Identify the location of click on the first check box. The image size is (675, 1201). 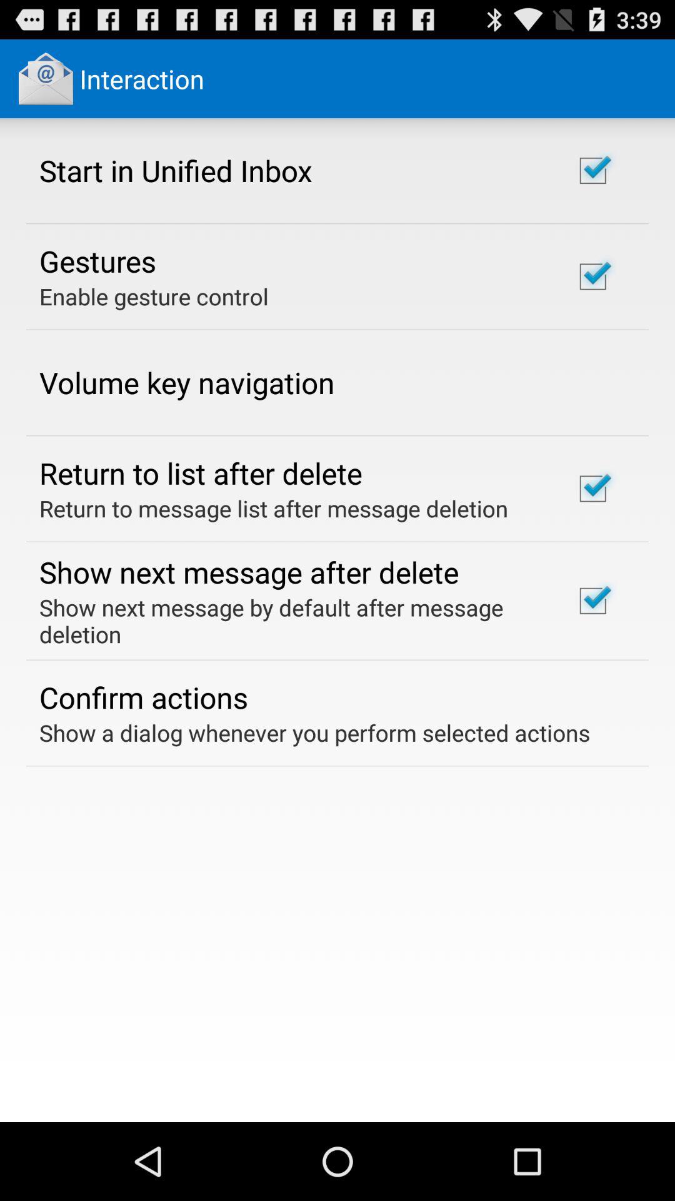
(593, 170).